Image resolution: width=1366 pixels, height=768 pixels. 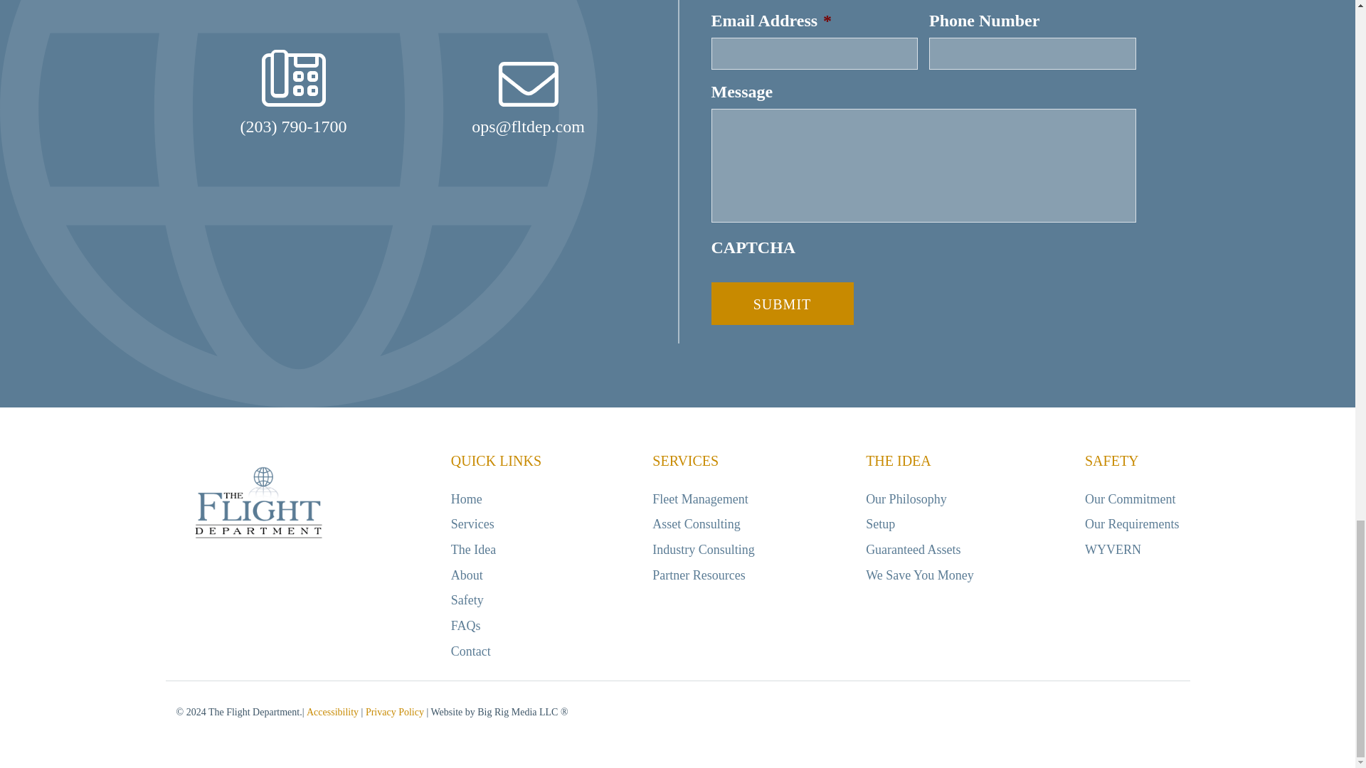 I want to click on Send us an Email today, so click(x=528, y=98).